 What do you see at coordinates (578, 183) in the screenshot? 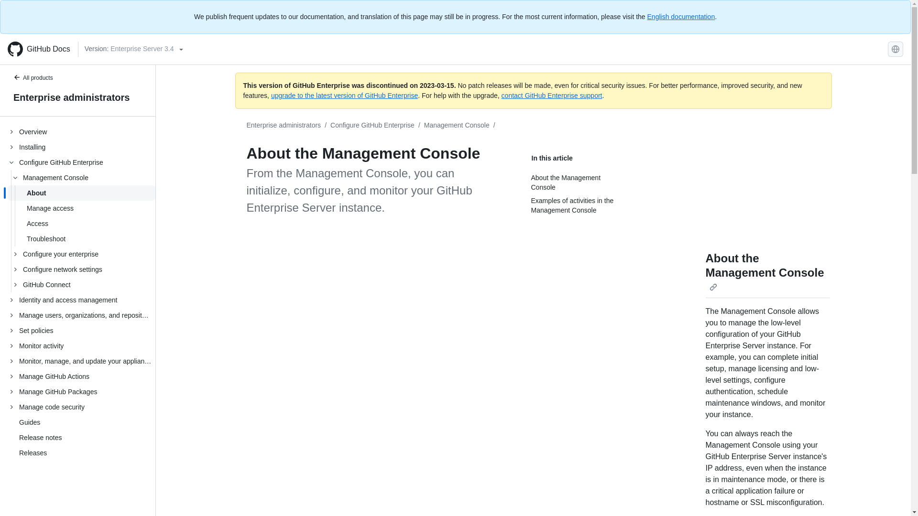
I see `About the Management Console` at bounding box center [578, 183].